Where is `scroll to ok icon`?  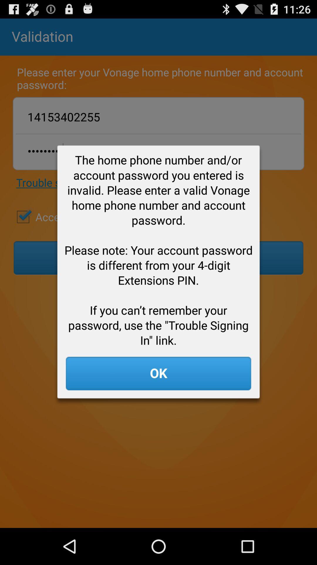
scroll to ok icon is located at coordinates (158, 373).